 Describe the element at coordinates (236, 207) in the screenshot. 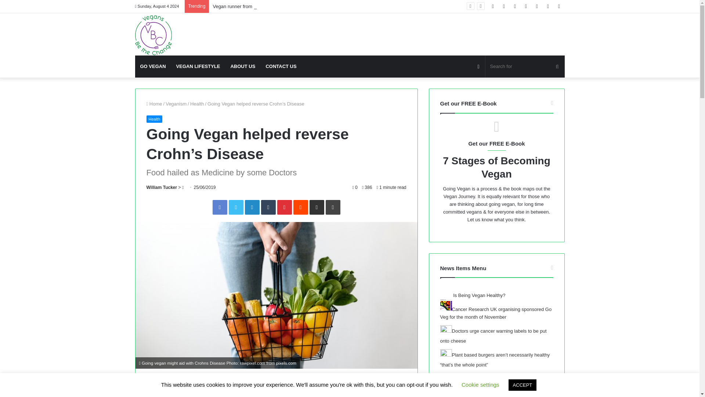

I see `Twitter` at that location.